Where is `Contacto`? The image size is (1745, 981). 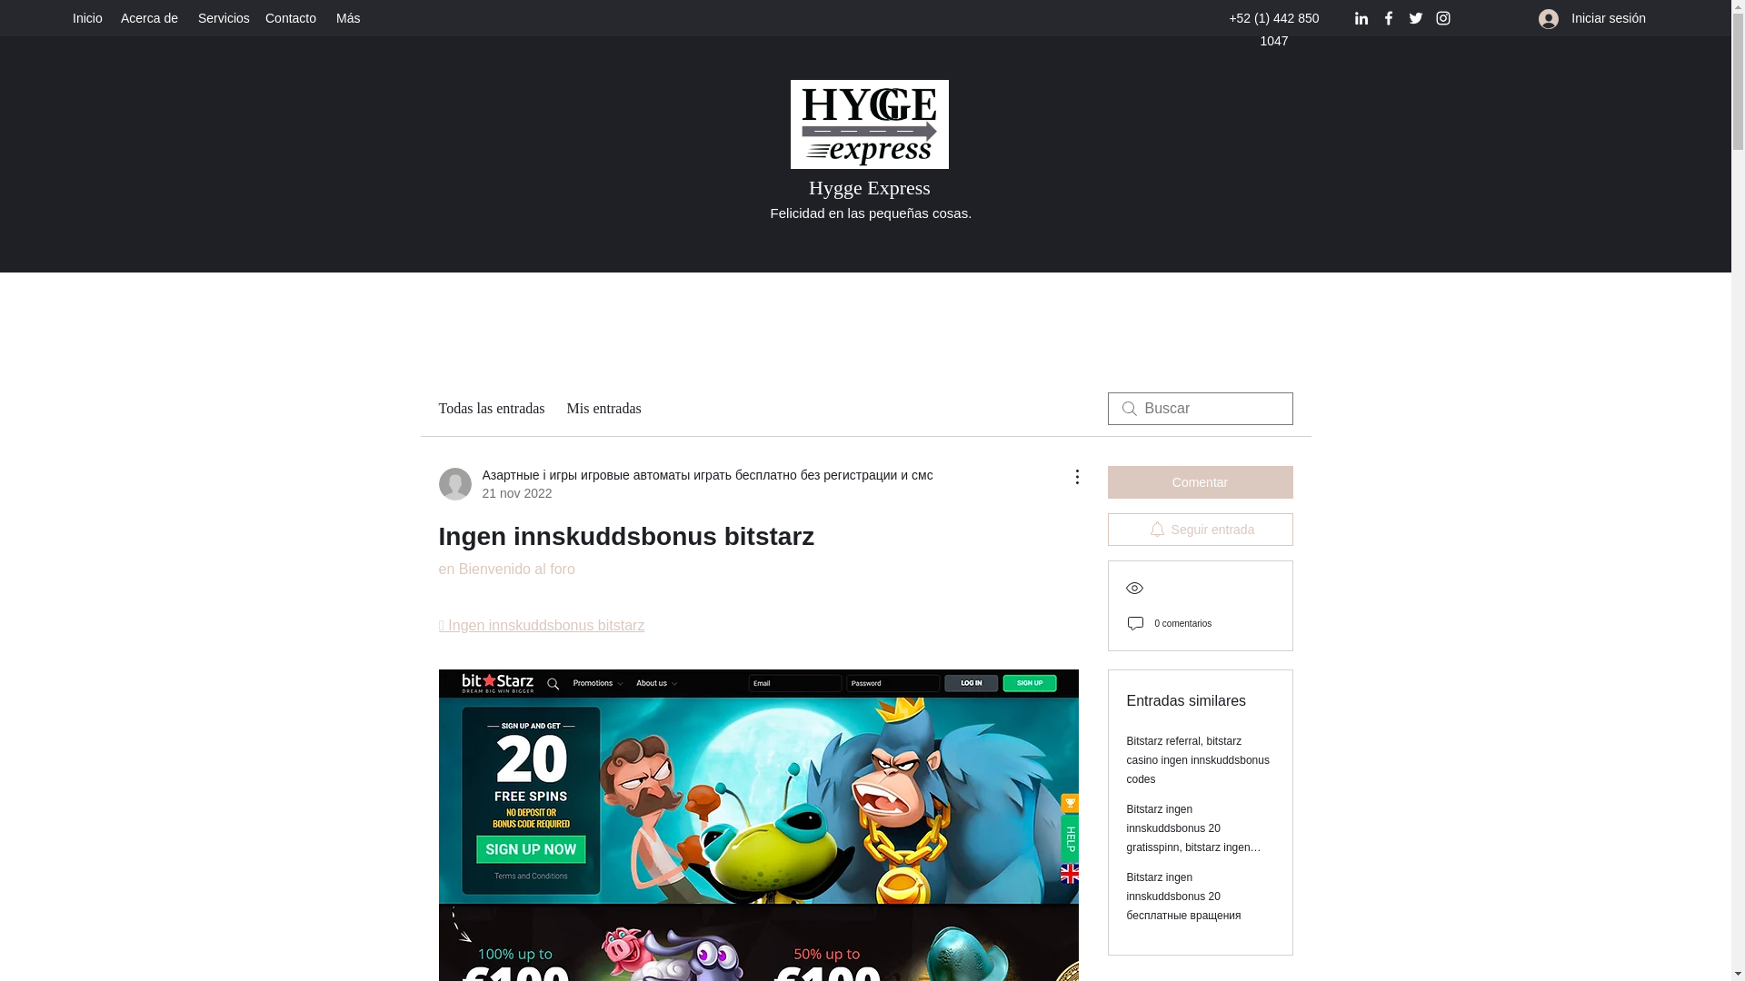
Contacto is located at coordinates (292, 18).